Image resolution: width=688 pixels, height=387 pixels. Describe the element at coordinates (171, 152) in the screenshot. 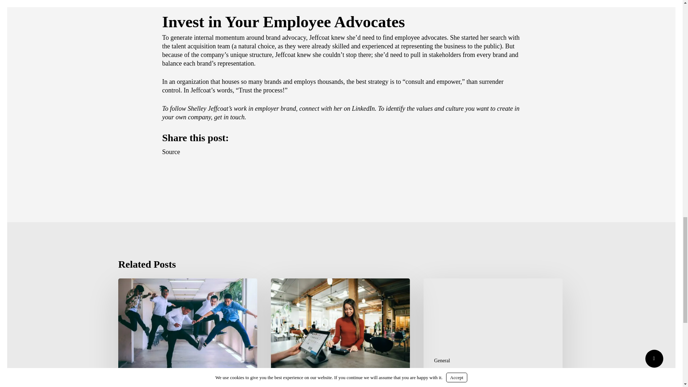

I see `Source` at that location.